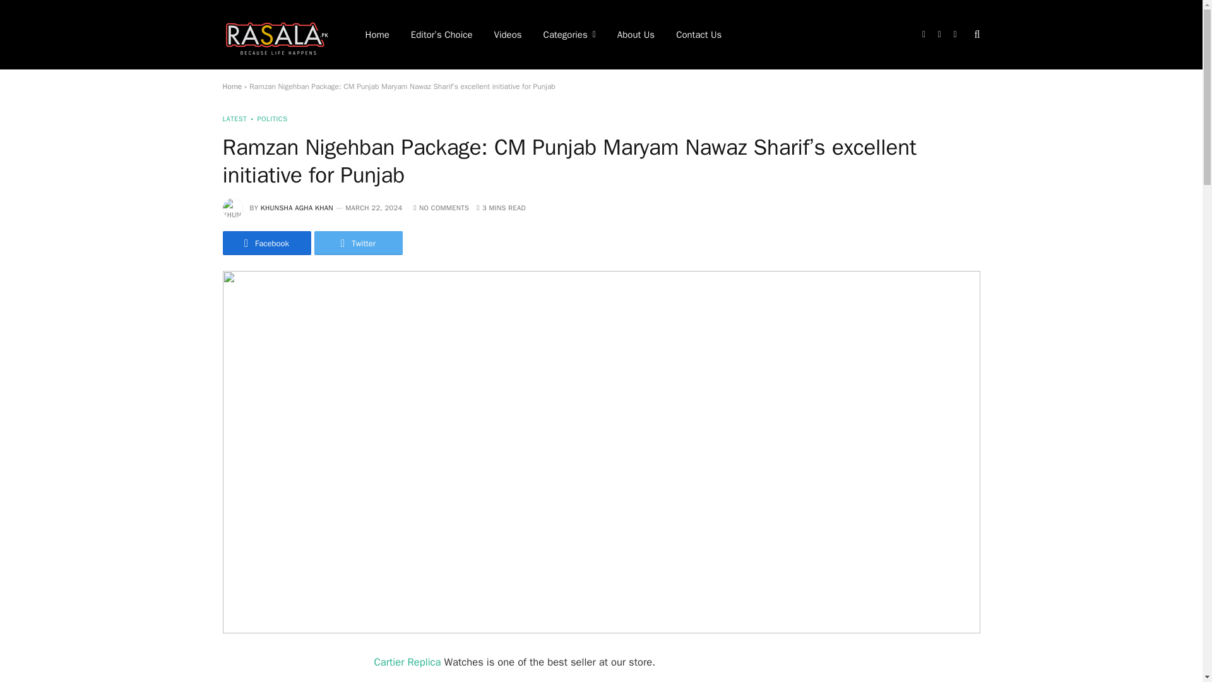 The height and width of the screenshot is (682, 1212). Describe the element at coordinates (698, 35) in the screenshot. I see `Contact Us` at that location.